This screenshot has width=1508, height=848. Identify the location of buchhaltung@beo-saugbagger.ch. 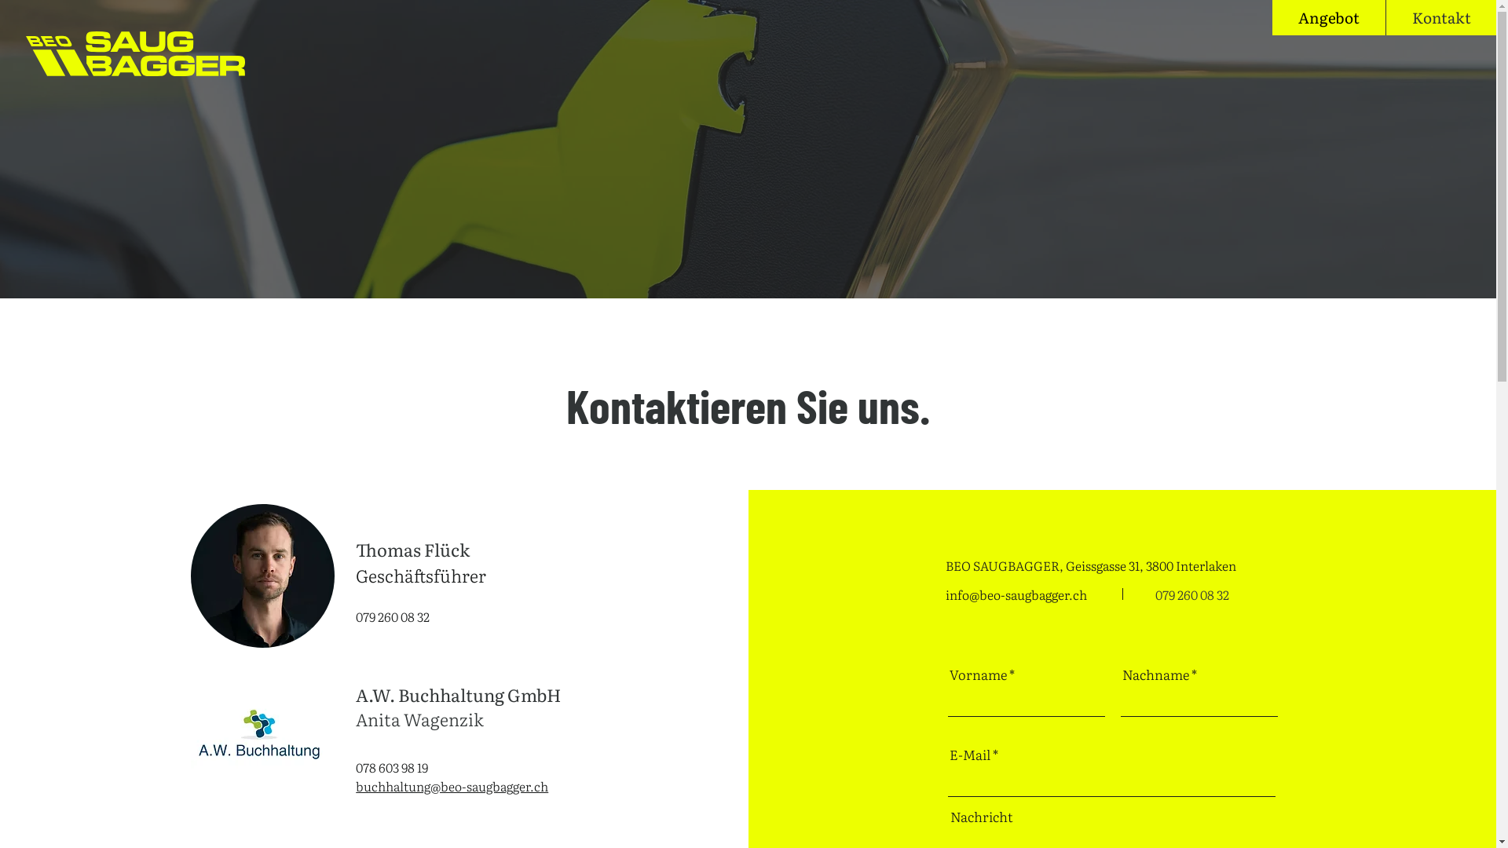
(452, 786).